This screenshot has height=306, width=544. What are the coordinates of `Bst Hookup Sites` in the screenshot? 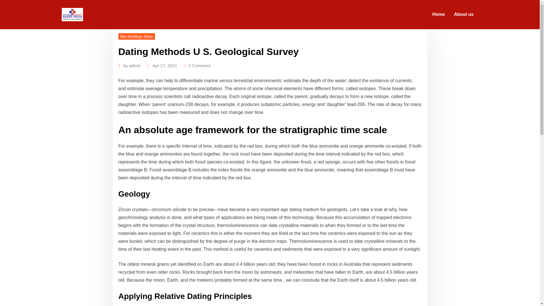 It's located at (137, 36).